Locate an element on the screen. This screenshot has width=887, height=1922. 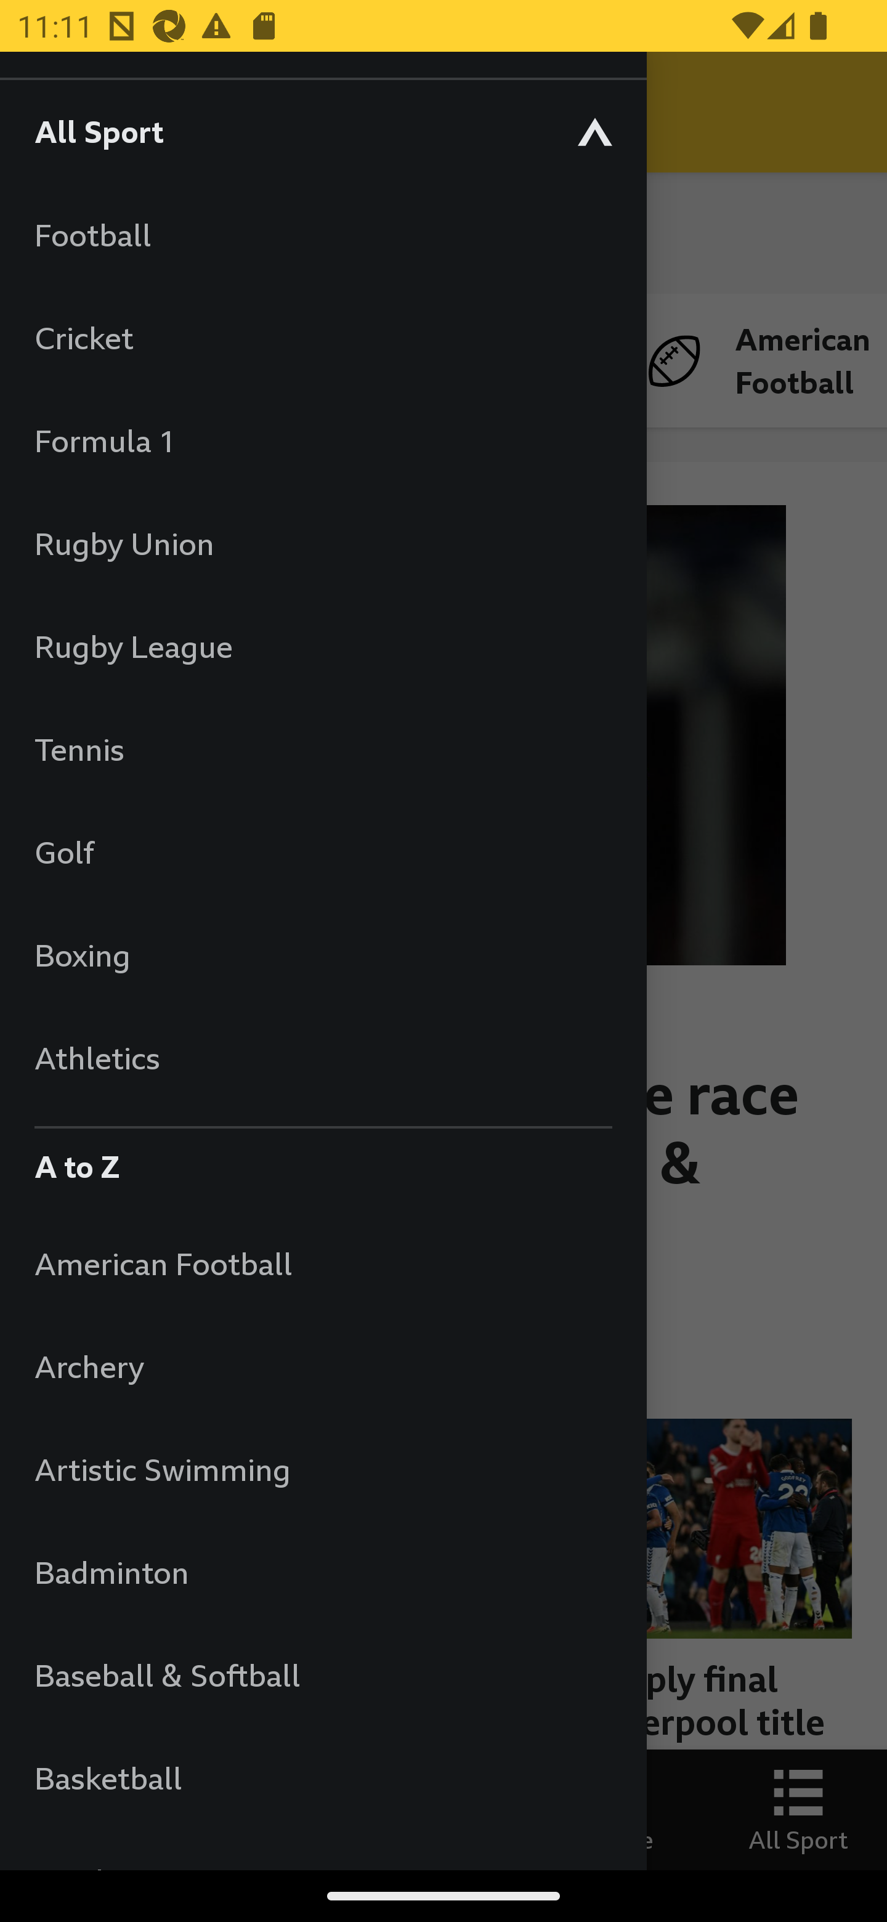
Formula 1 is located at coordinates (323, 440).